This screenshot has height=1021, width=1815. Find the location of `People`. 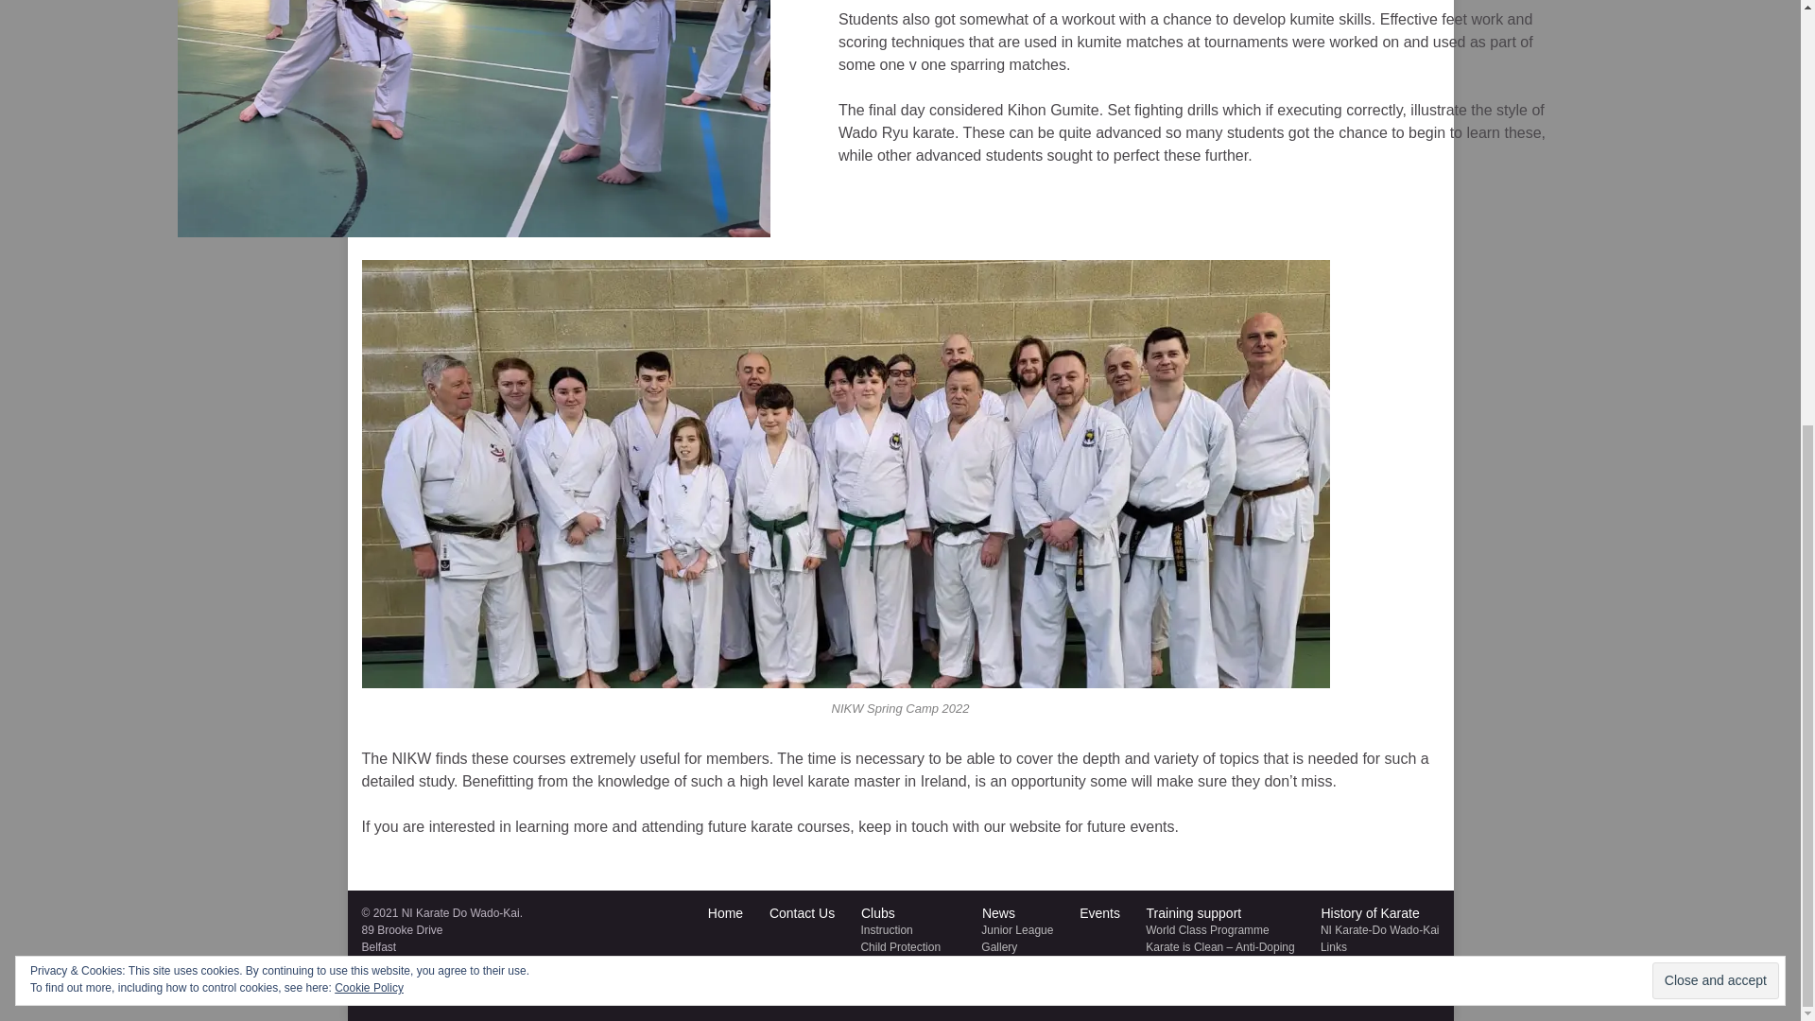

People is located at coordinates (876, 981).